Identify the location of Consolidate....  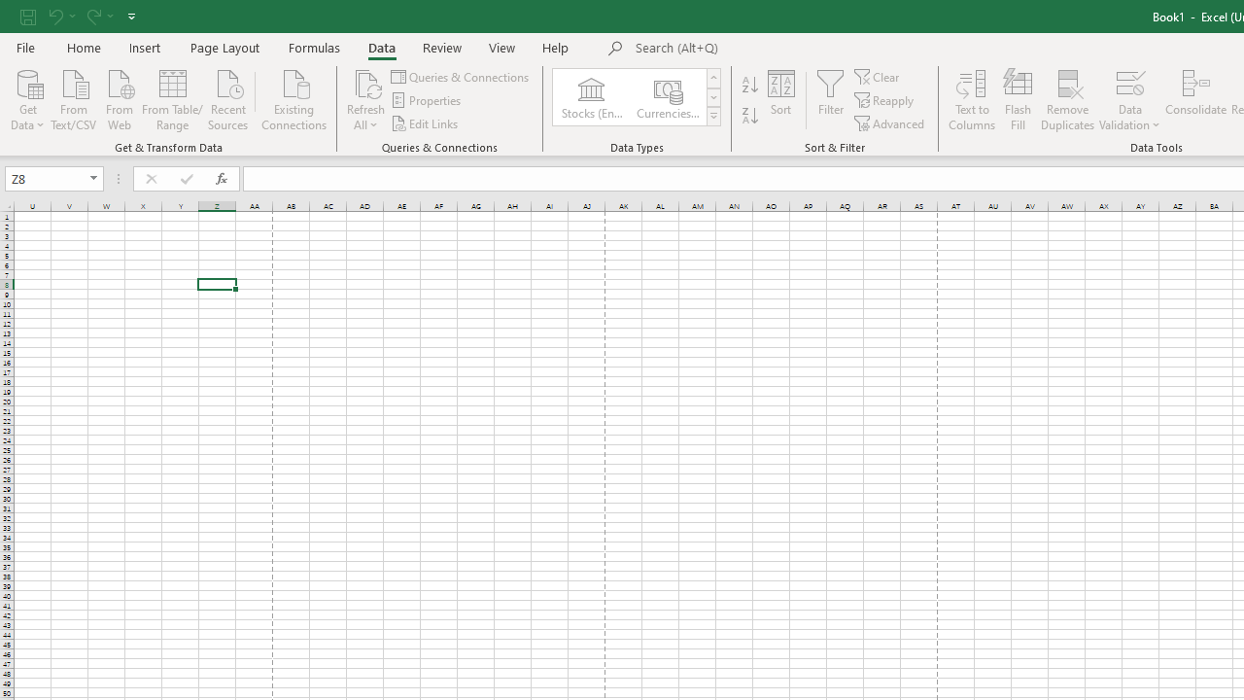
(1195, 99).